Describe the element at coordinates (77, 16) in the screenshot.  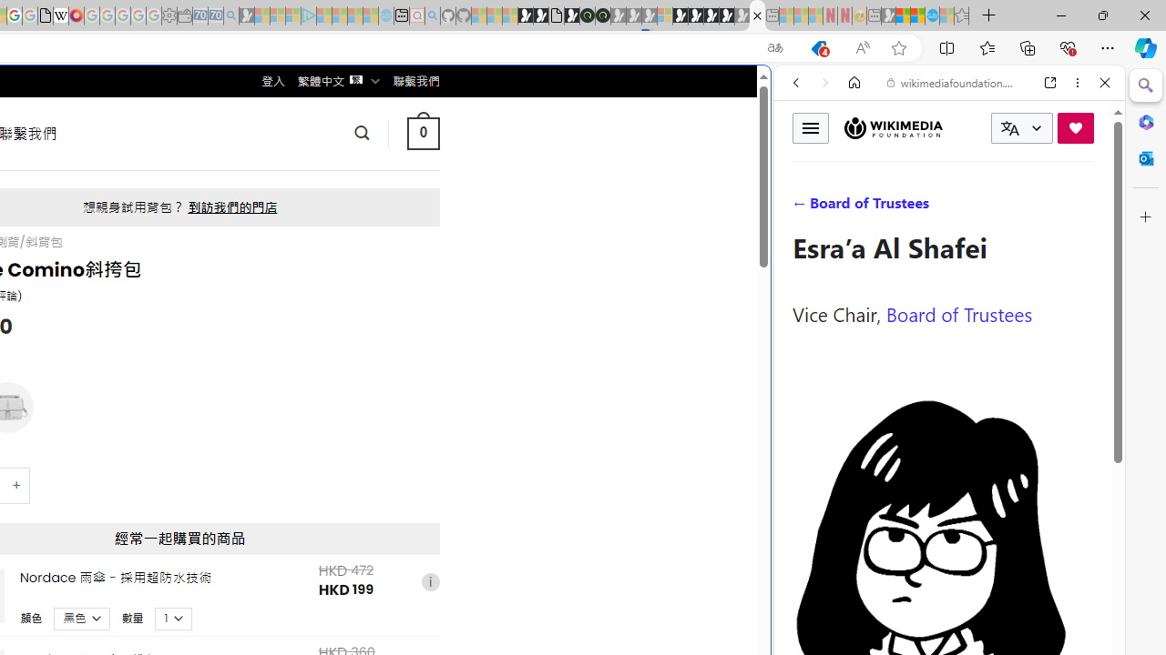
I see `MediaWiki` at that location.